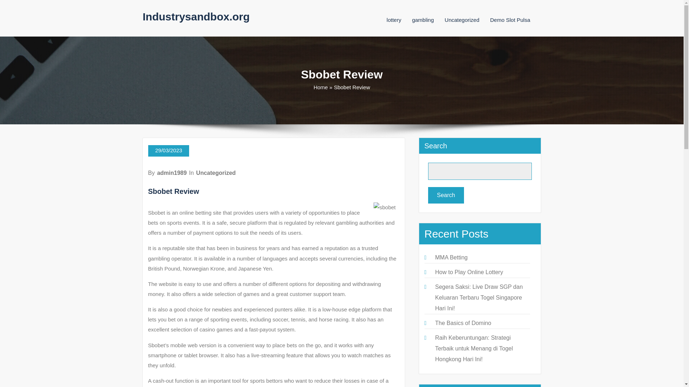 This screenshot has height=387, width=689. I want to click on The Basics of Domino, so click(463, 323).